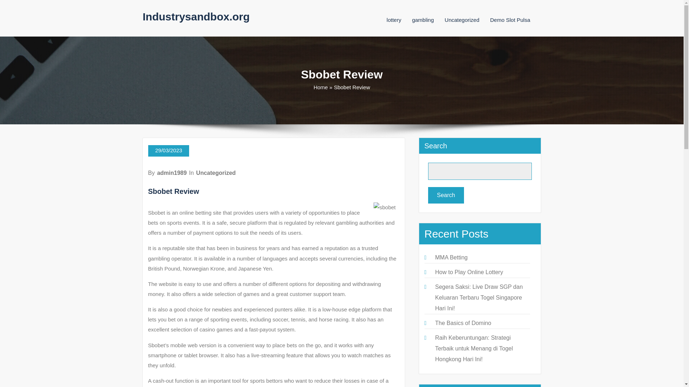 This screenshot has height=387, width=689. I want to click on The Basics of Domino, so click(463, 323).